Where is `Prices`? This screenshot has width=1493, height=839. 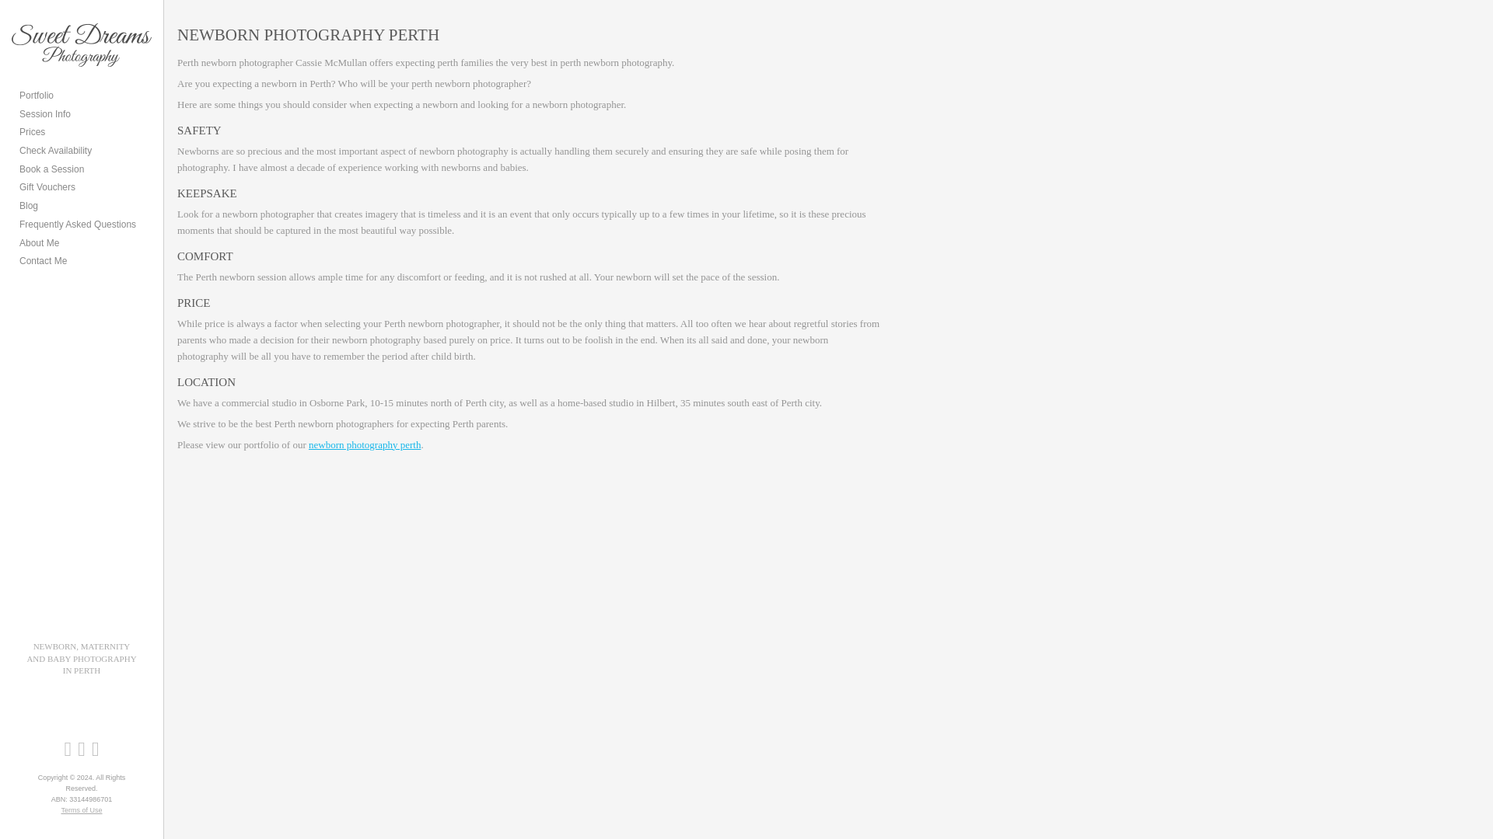 Prices is located at coordinates (31, 133).